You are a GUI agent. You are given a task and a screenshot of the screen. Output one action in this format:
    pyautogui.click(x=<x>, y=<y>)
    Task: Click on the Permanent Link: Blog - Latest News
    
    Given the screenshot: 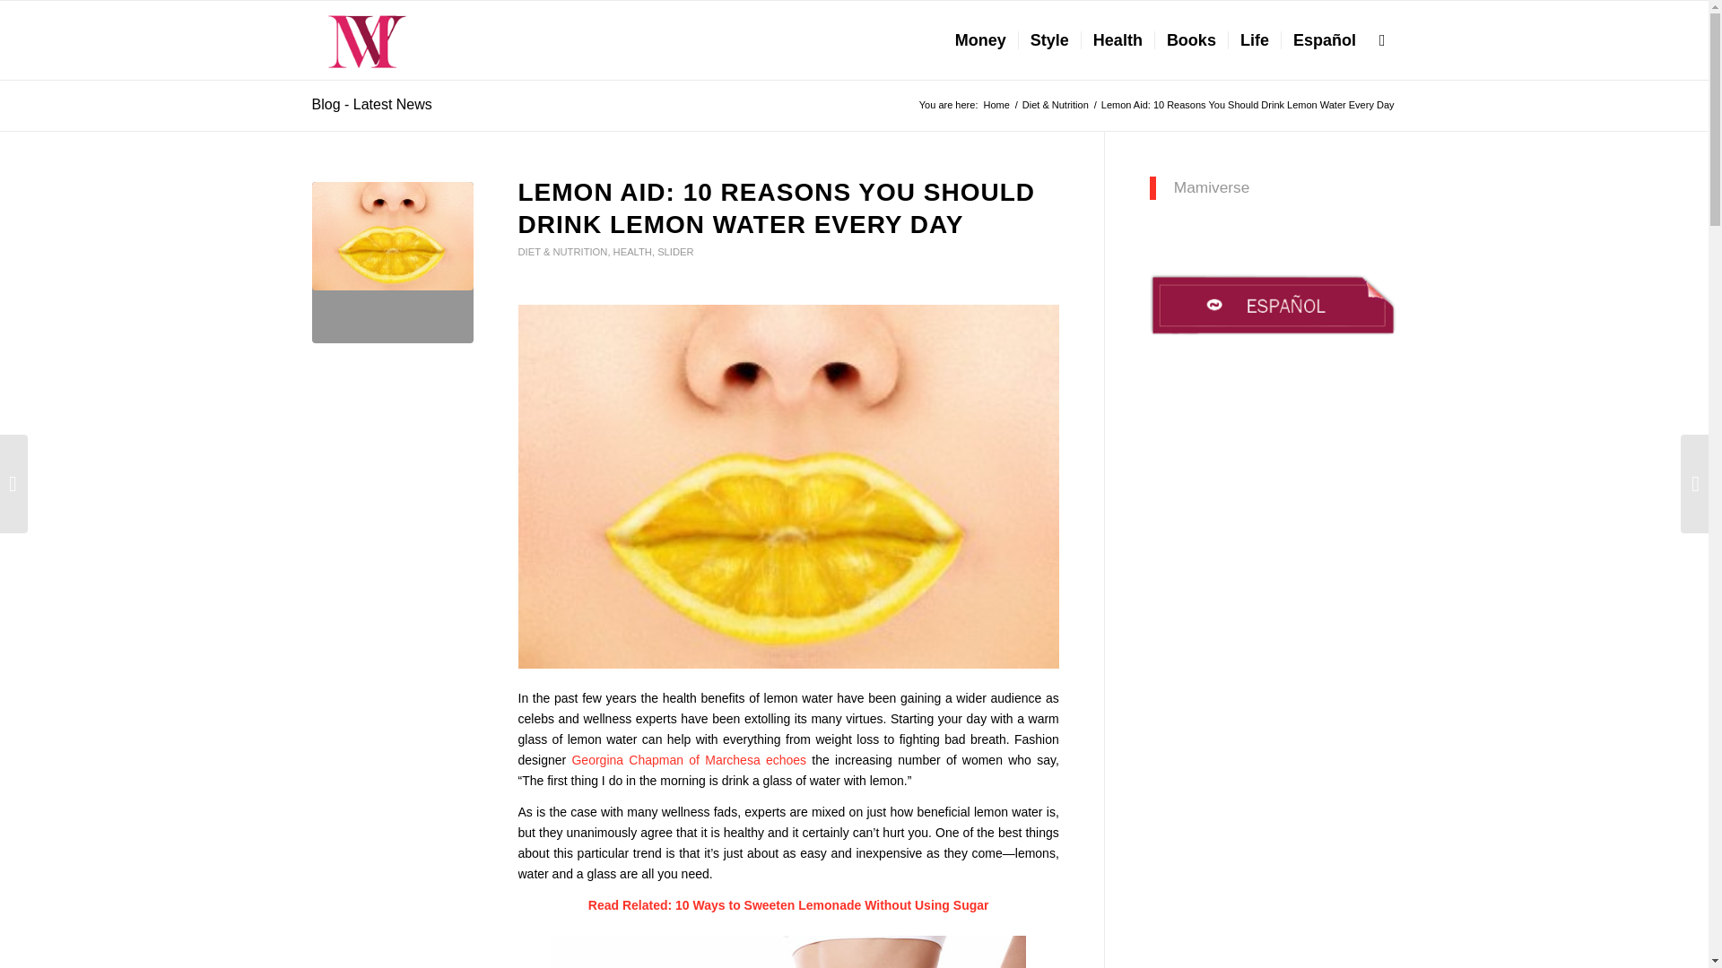 What is the action you would take?
    pyautogui.click(x=371, y=104)
    